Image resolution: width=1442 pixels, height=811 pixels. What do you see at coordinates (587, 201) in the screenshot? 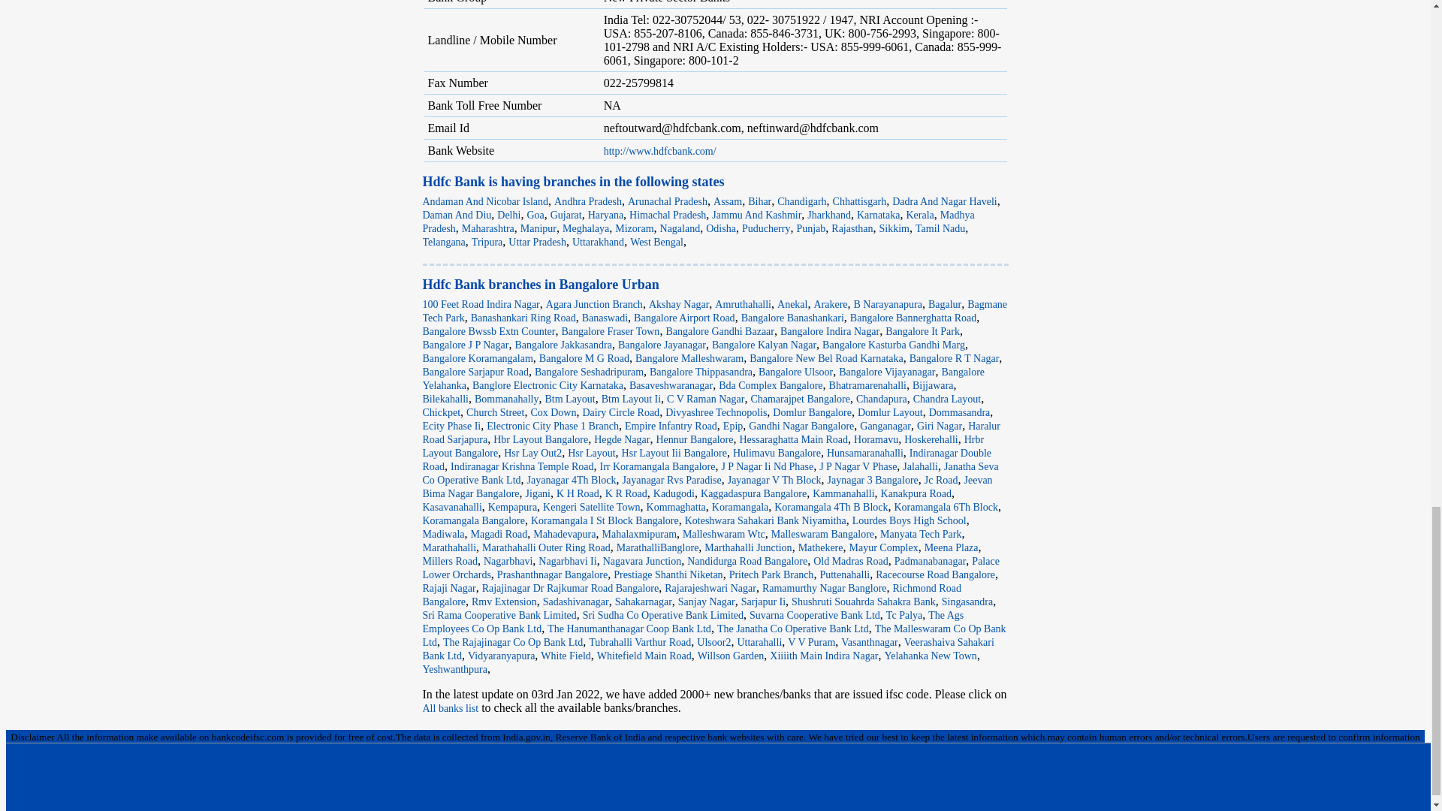
I see `Andhra Pradesh` at bounding box center [587, 201].